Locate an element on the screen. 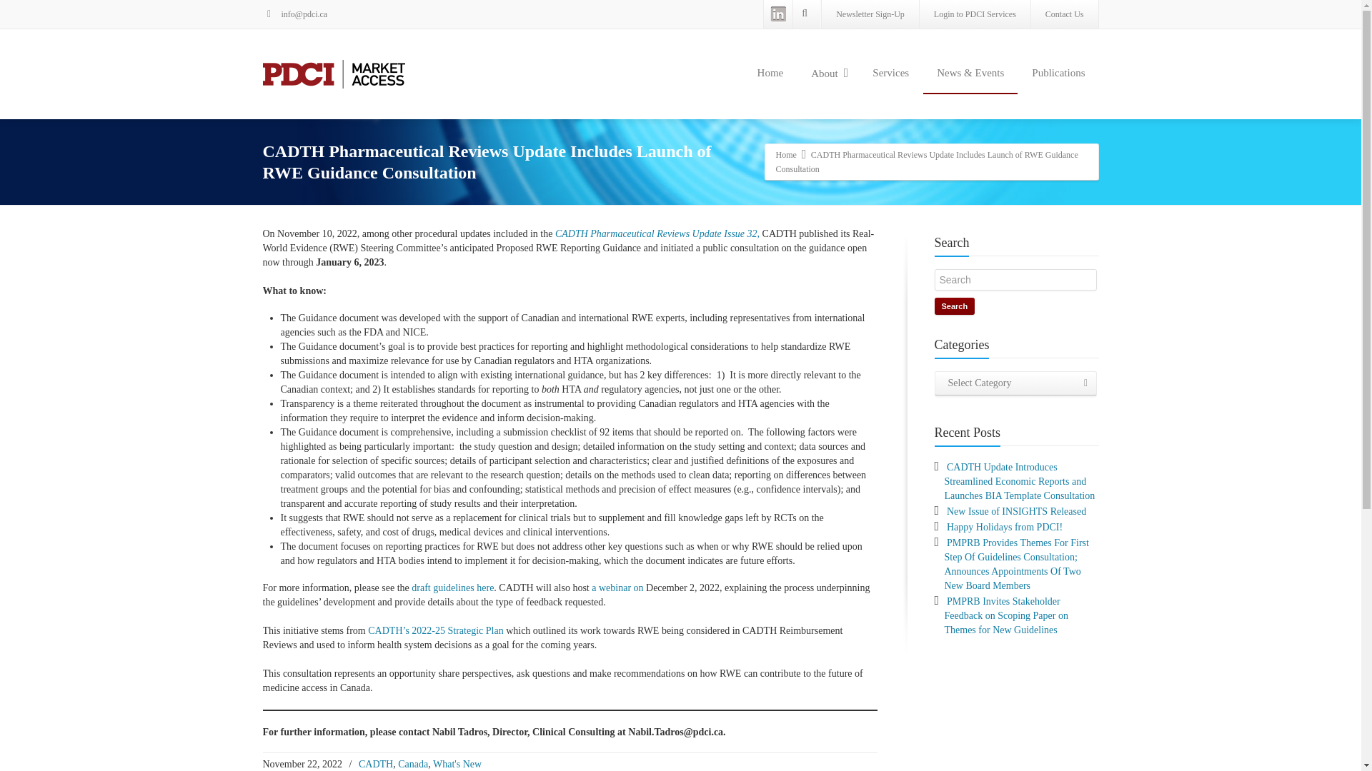  Home is located at coordinates (770, 73).